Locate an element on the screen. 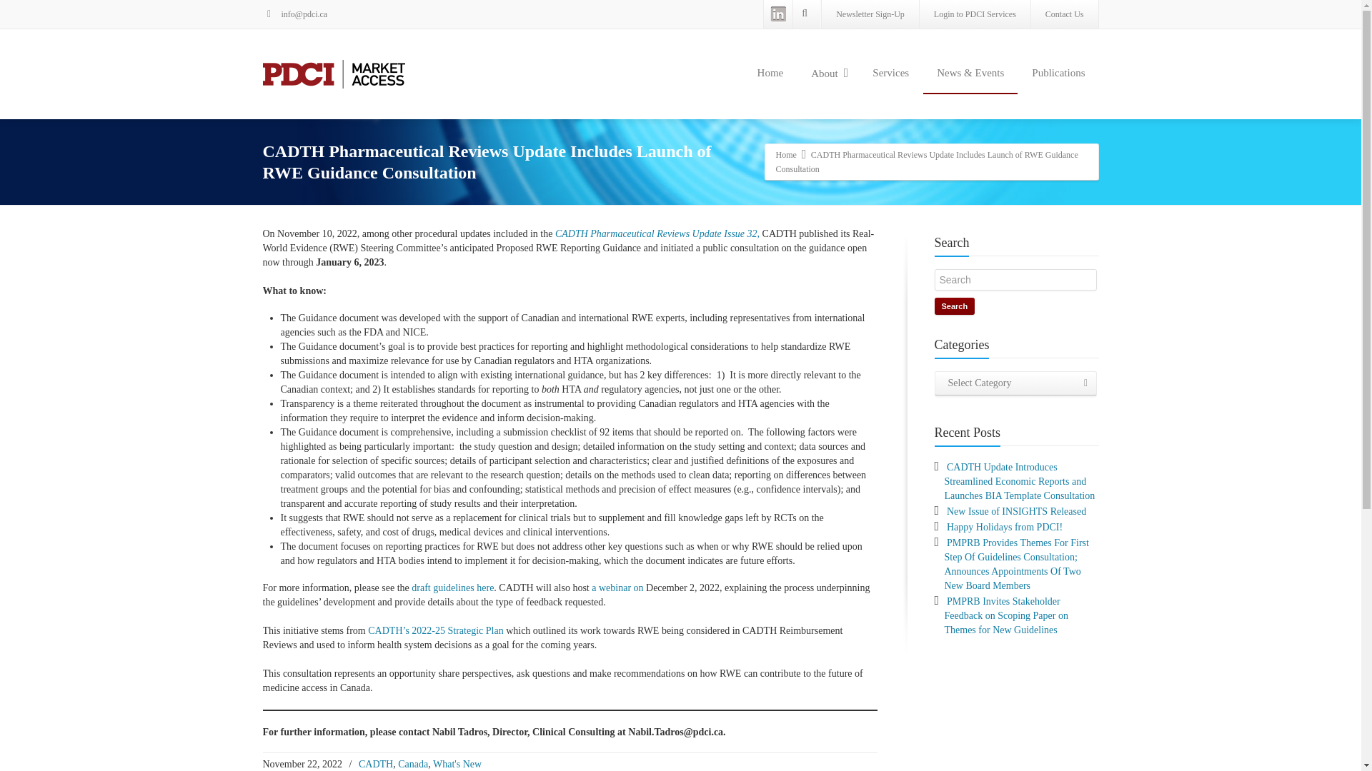  Home is located at coordinates (770, 73).